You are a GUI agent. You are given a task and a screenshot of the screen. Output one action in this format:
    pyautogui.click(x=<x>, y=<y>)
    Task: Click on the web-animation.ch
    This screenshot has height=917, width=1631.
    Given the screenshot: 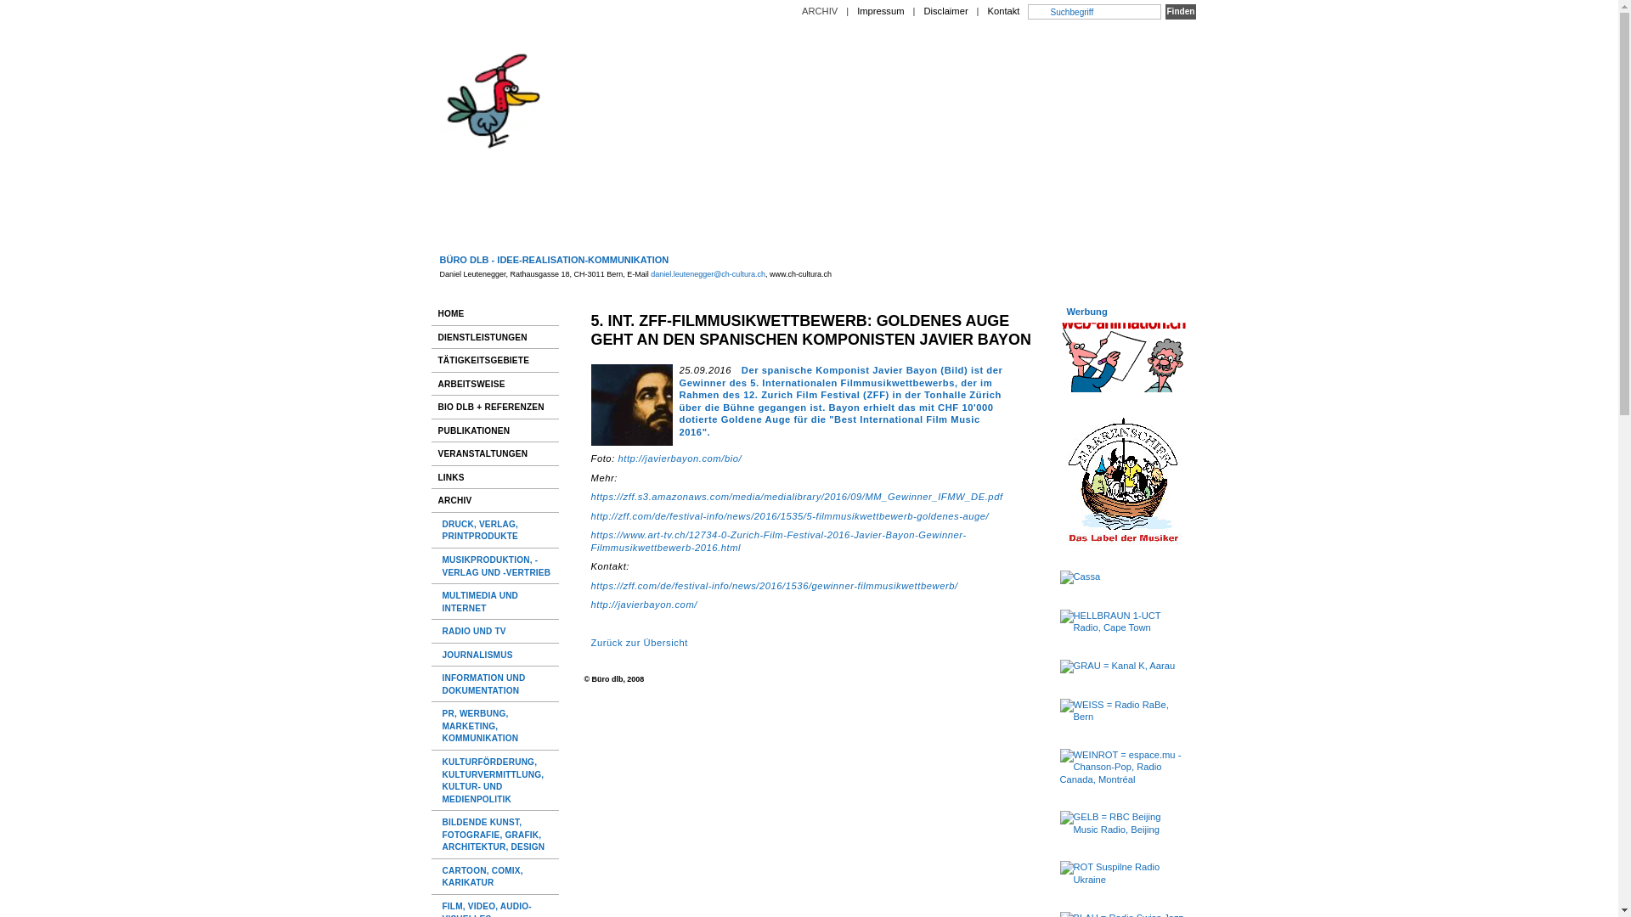 What is the action you would take?
    pyautogui.click(x=1124, y=357)
    